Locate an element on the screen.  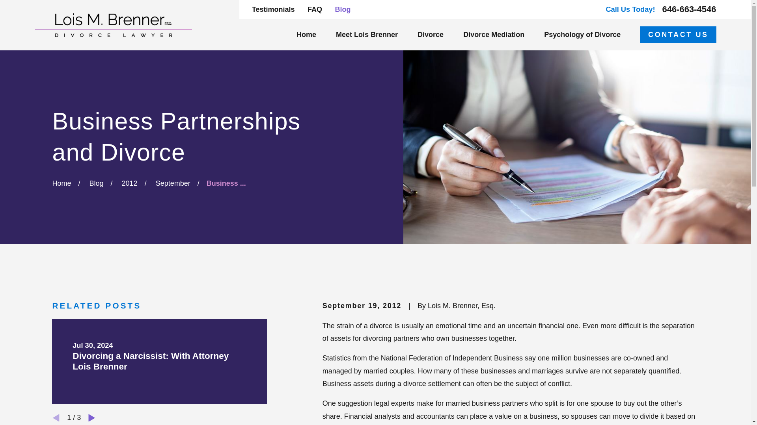
Go Home is located at coordinates (62, 183).